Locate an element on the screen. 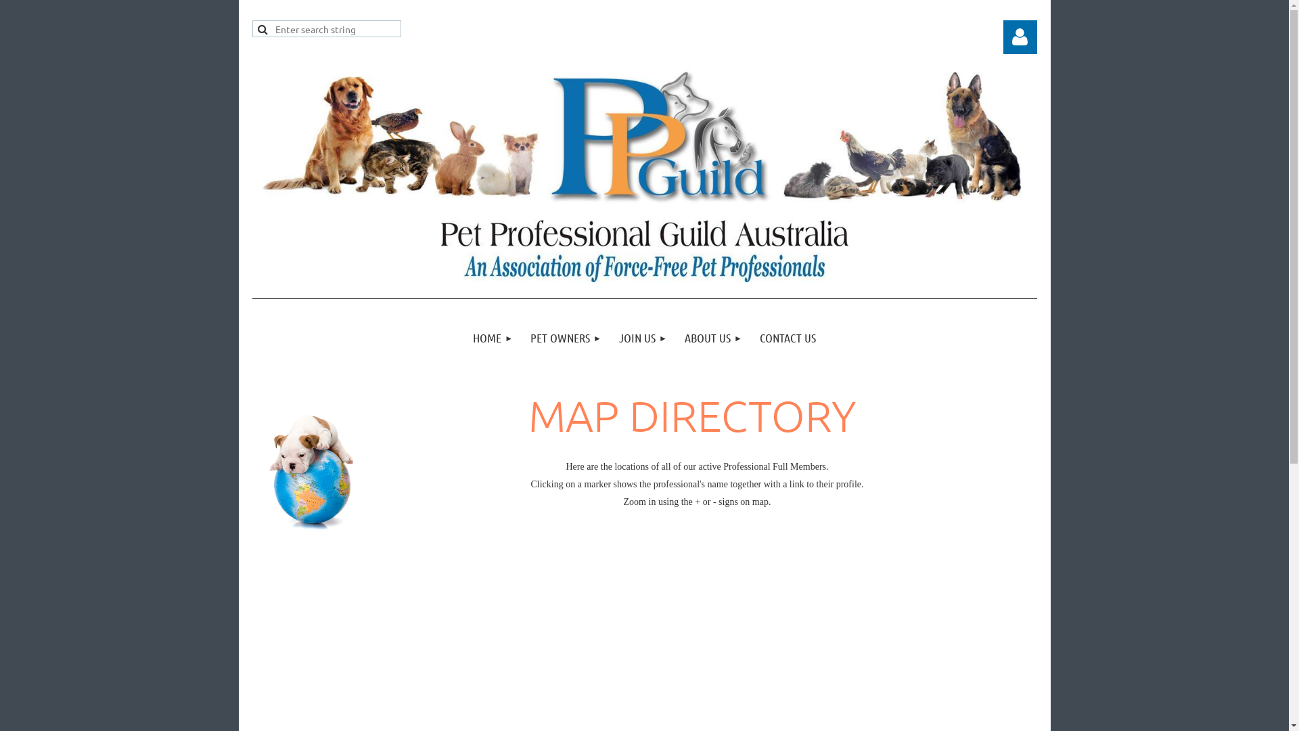 Image resolution: width=1299 pixels, height=731 pixels. CONTACT US is located at coordinates (788, 338).